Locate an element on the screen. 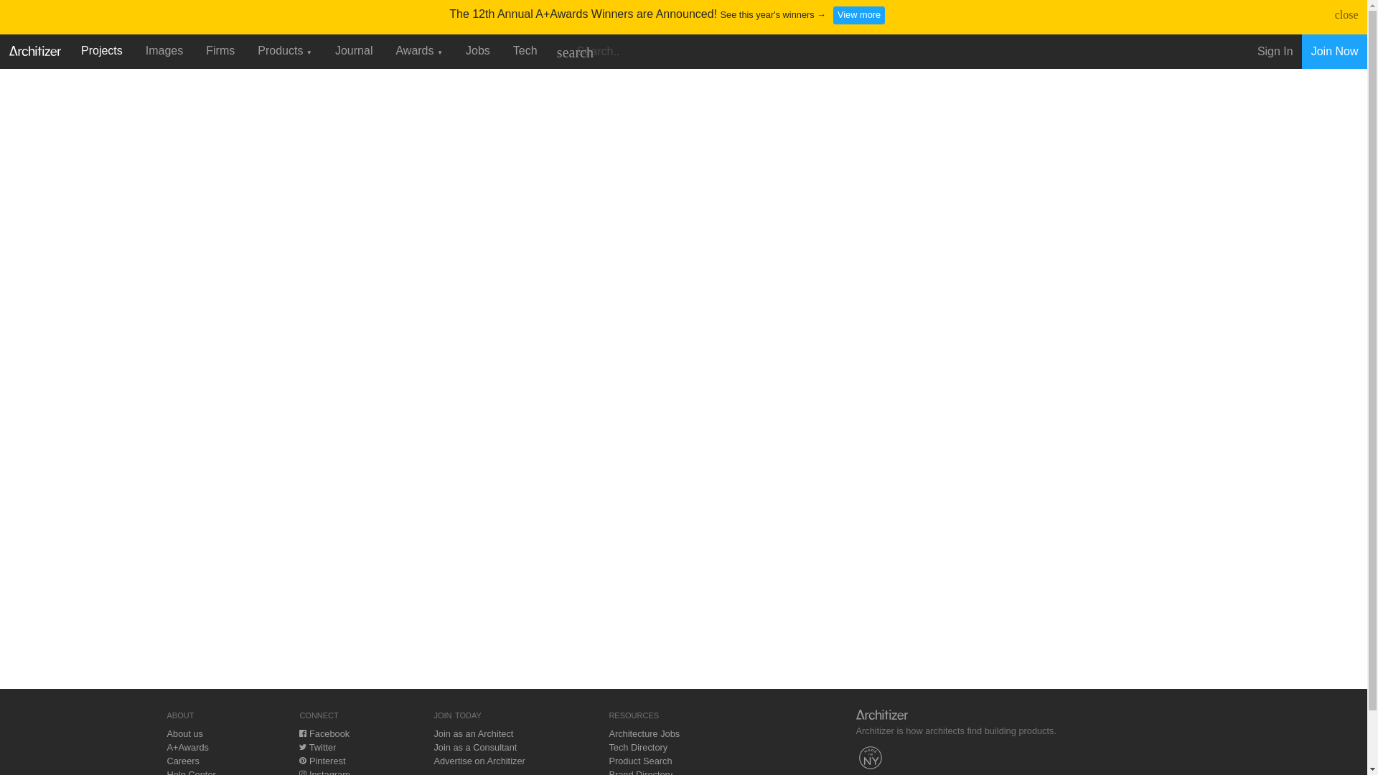 Image resolution: width=1378 pixels, height=775 pixels. Images is located at coordinates (164, 50).